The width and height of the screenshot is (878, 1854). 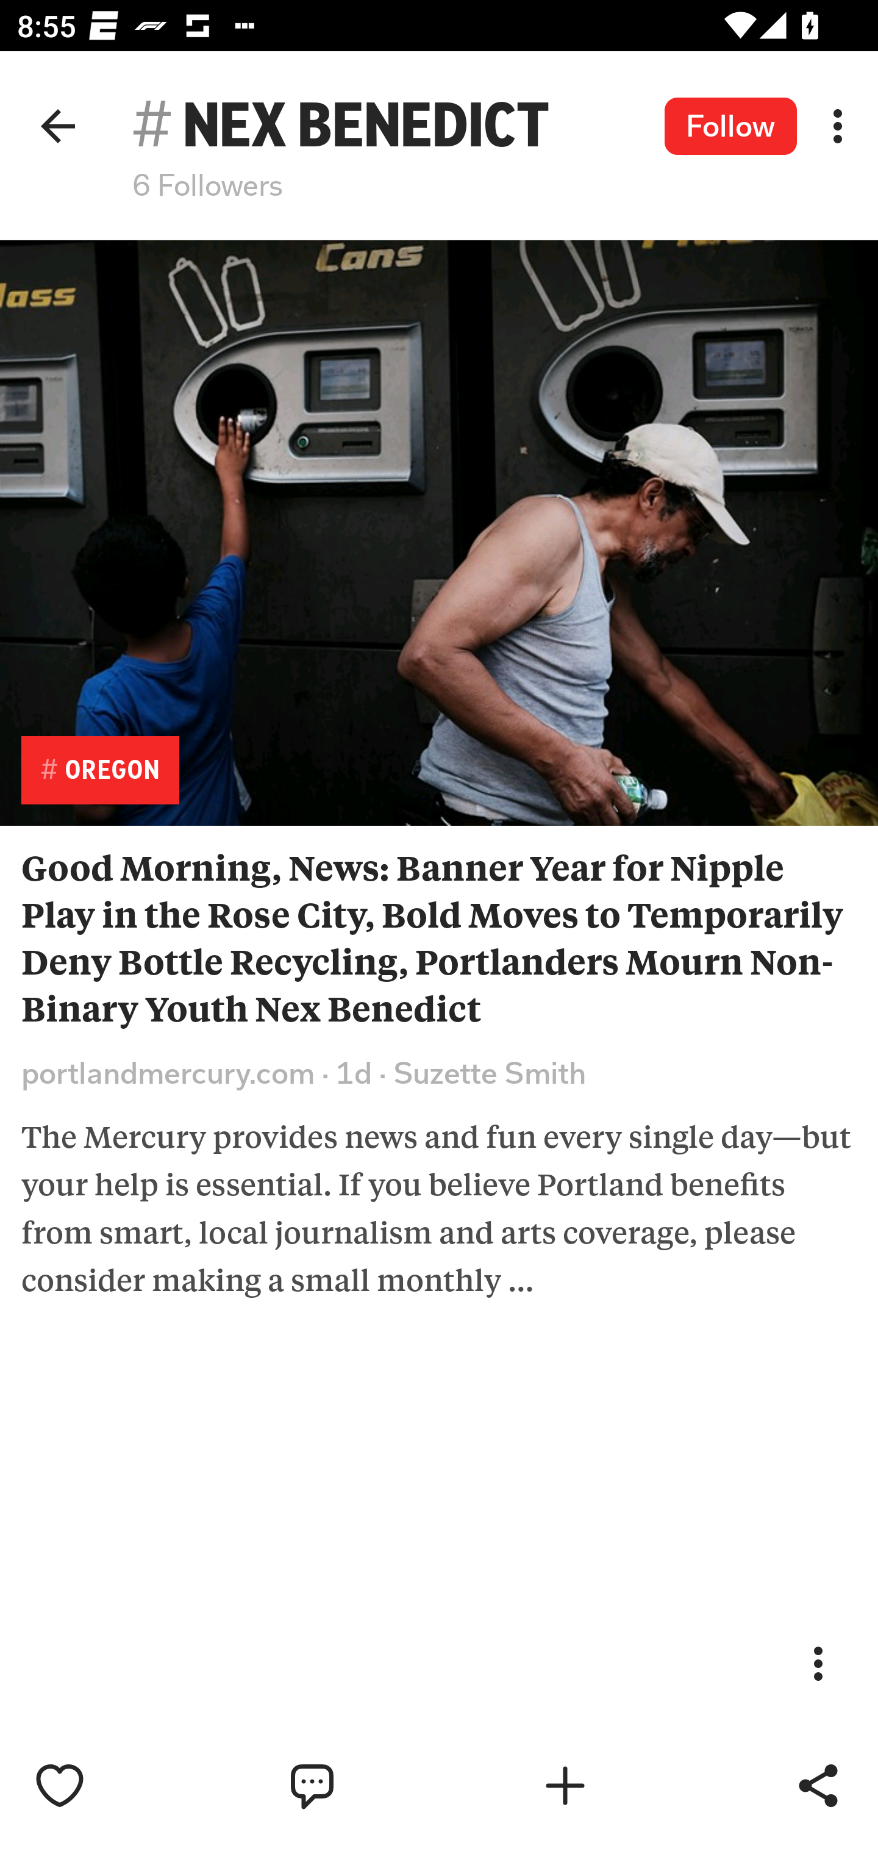 What do you see at coordinates (110, 1785) in the screenshot?
I see `Like` at bounding box center [110, 1785].